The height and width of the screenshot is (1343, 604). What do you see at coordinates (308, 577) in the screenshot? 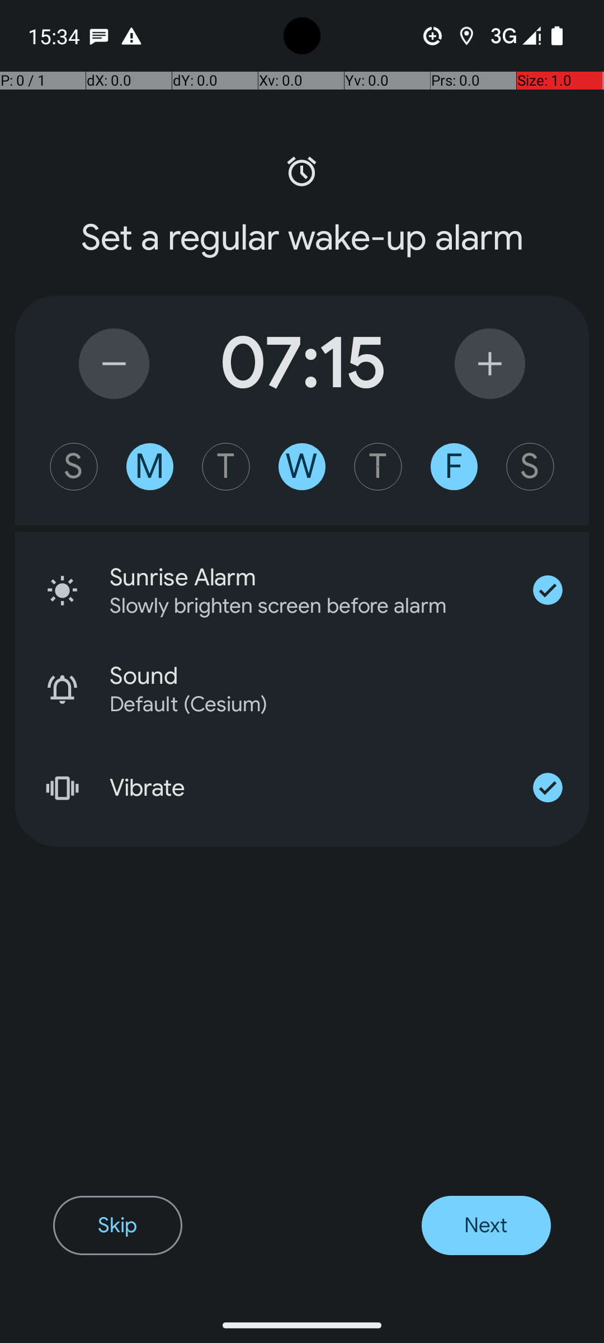
I see `Sunrise Alarm` at bounding box center [308, 577].